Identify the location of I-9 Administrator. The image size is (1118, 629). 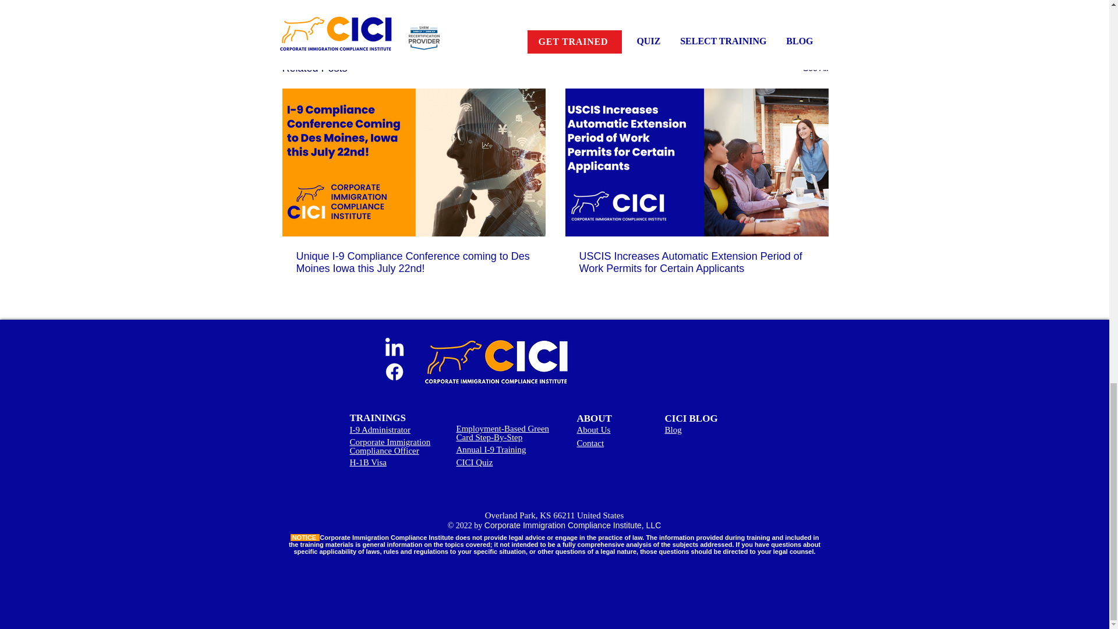
(380, 430).